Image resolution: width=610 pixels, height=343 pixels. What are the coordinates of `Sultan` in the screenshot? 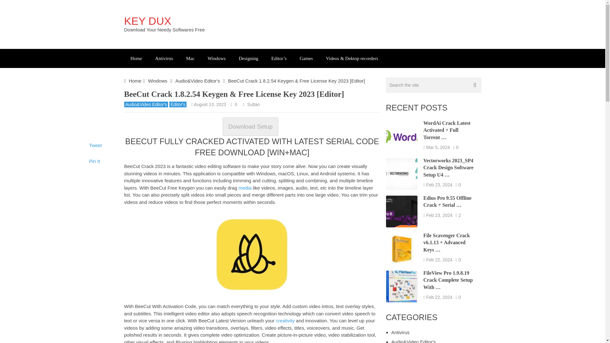 It's located at (253, 104).